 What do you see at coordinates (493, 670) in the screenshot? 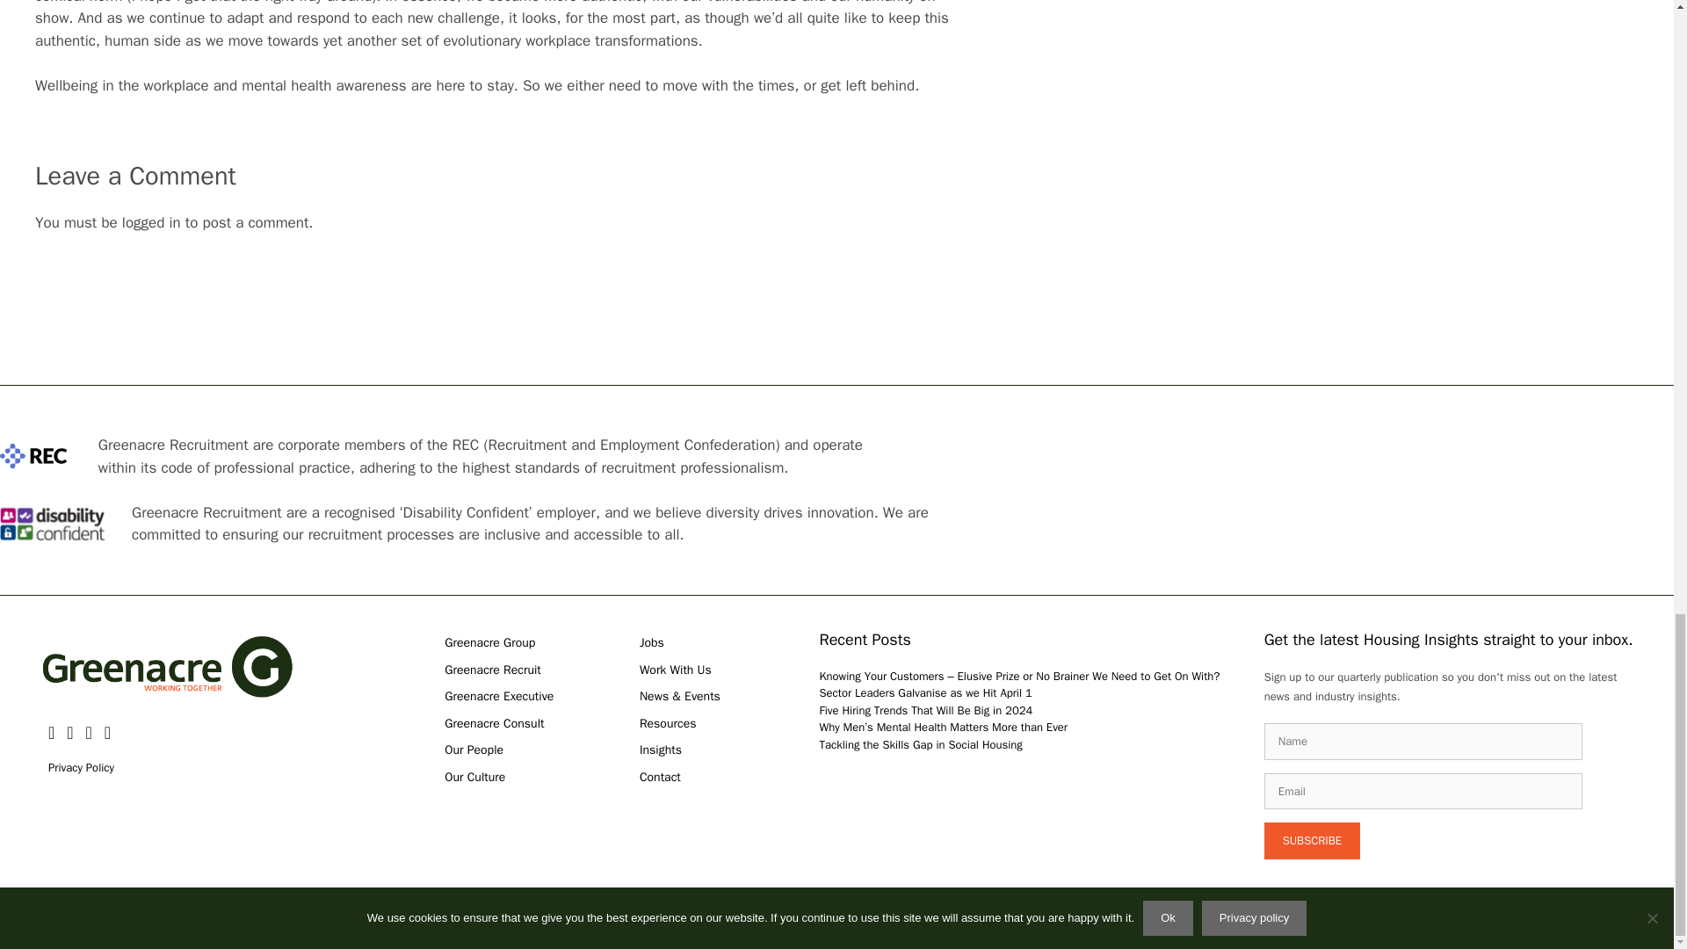
I see `Greenacre Recruit` at bounding box center [493, 670].